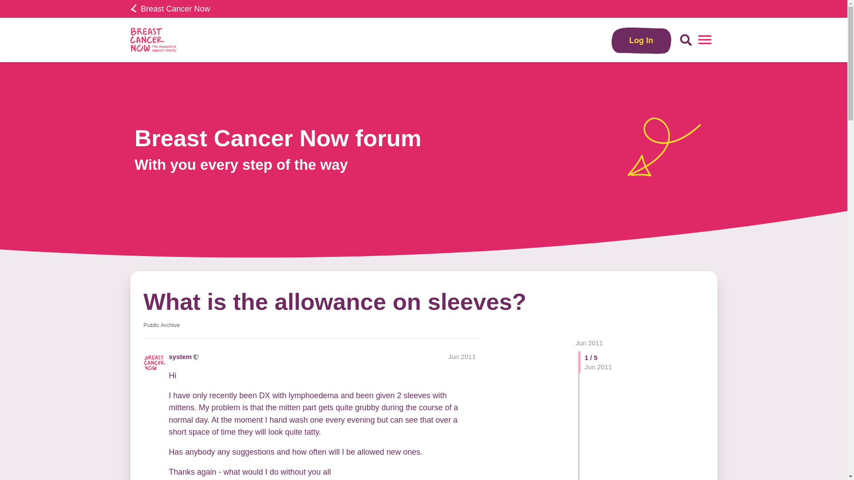  I want to click on Jun 2011, so click(462, 356).